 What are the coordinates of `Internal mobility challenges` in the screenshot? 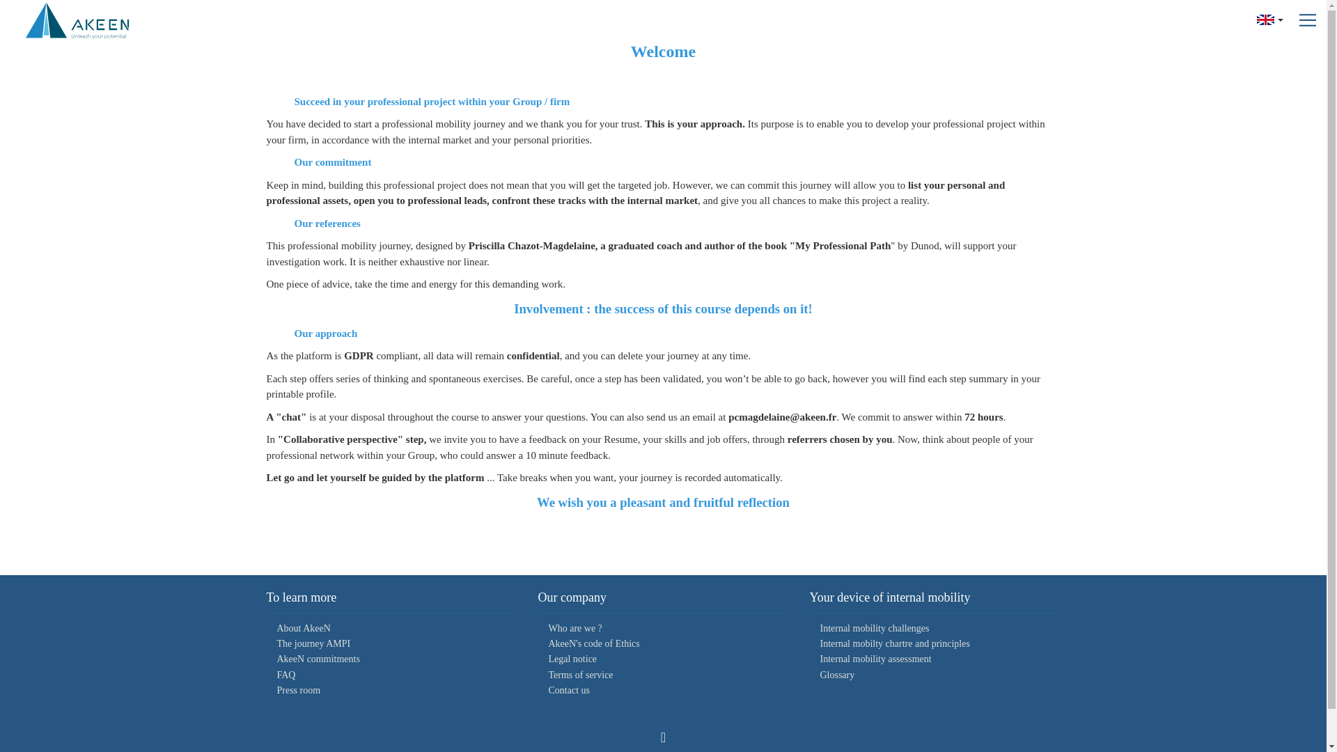 It's located at (874, 628).